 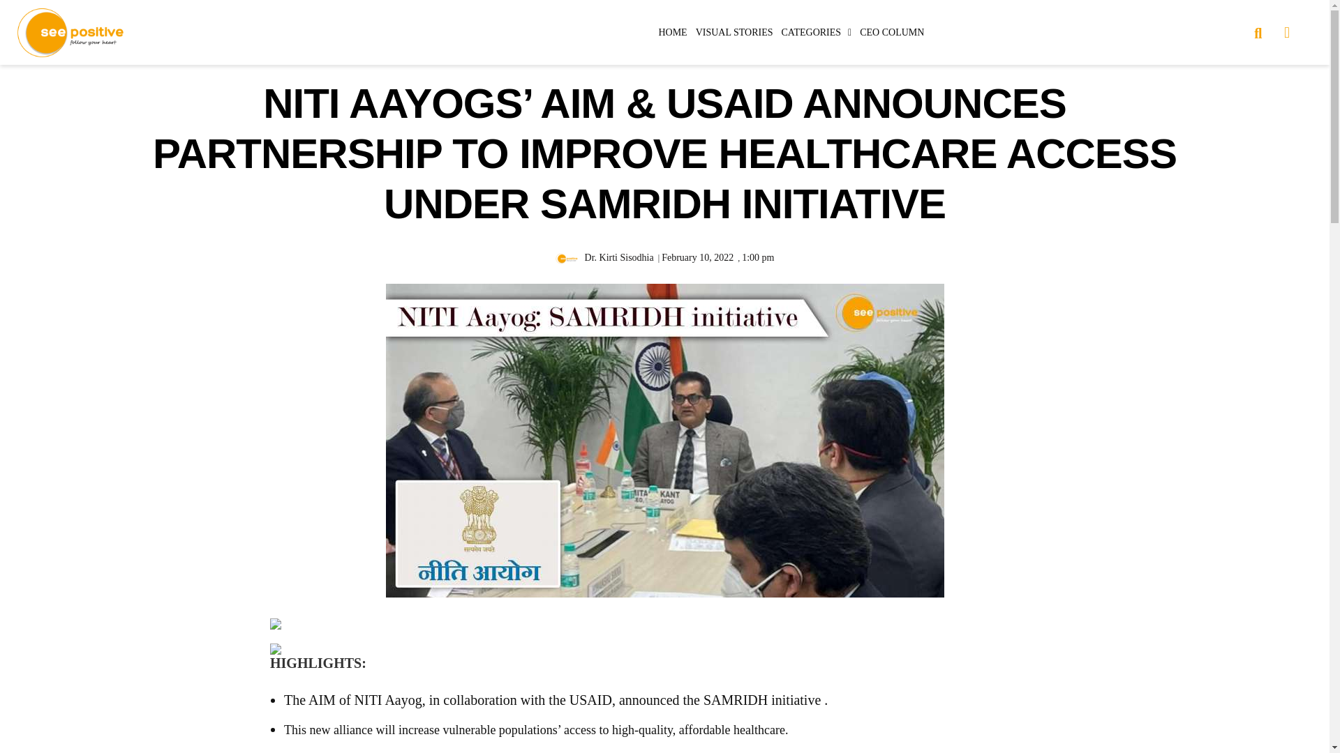 What do you see at coordinates (1251, 31) in the screenshot?
I see `Search` at bounding box center [1251, 31].